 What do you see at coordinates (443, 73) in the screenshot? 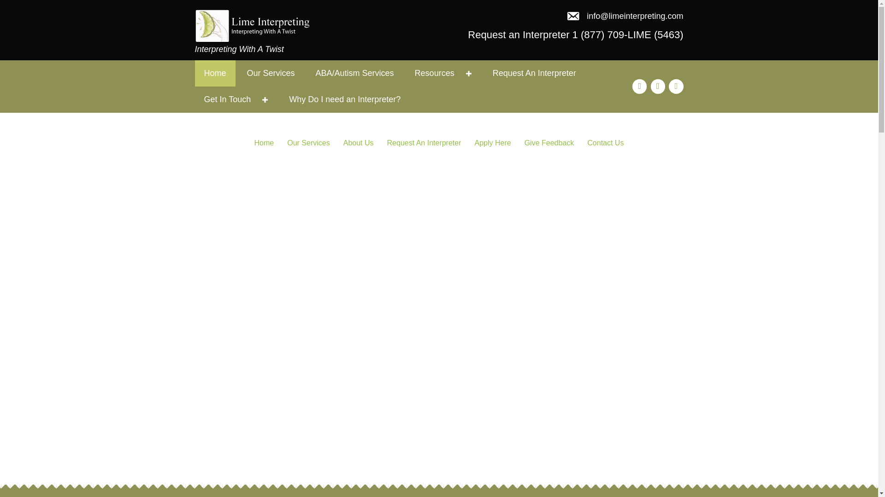
I see `Resources` at bounding box center [443, 73].